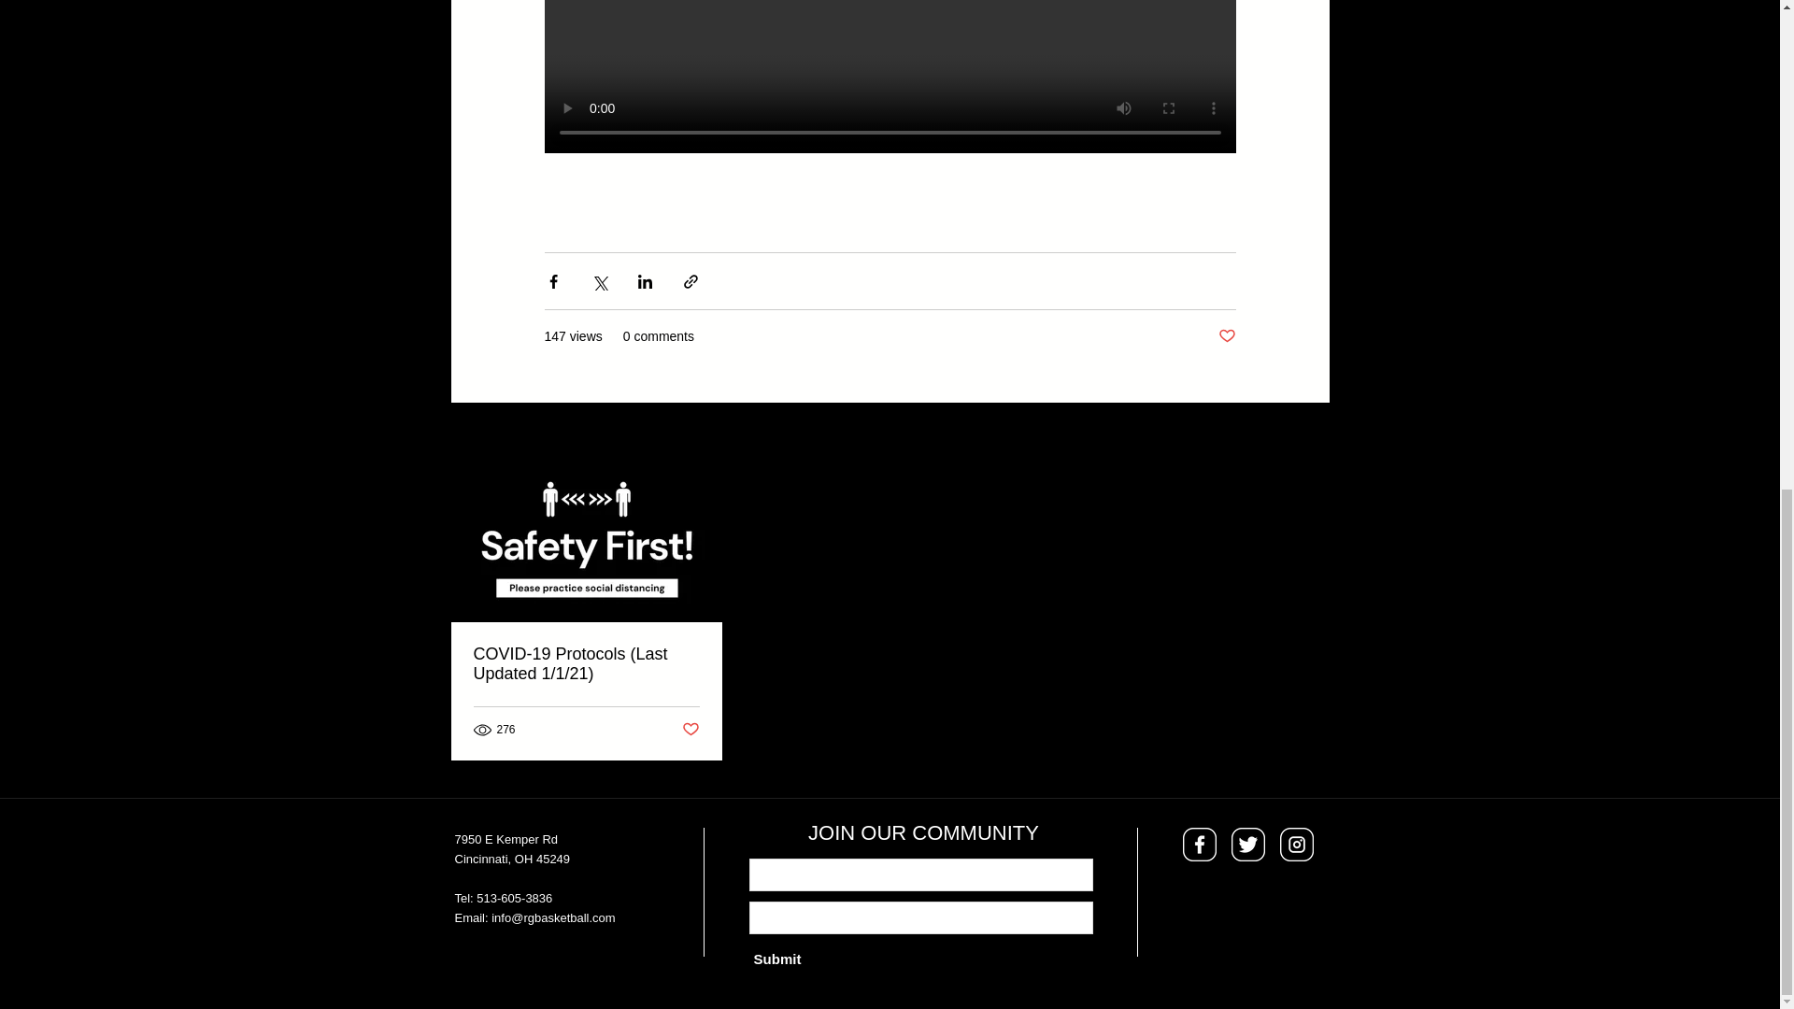 This screenshot has height=1009, width=1794. I want to click on TikTok, so click(402, 973).